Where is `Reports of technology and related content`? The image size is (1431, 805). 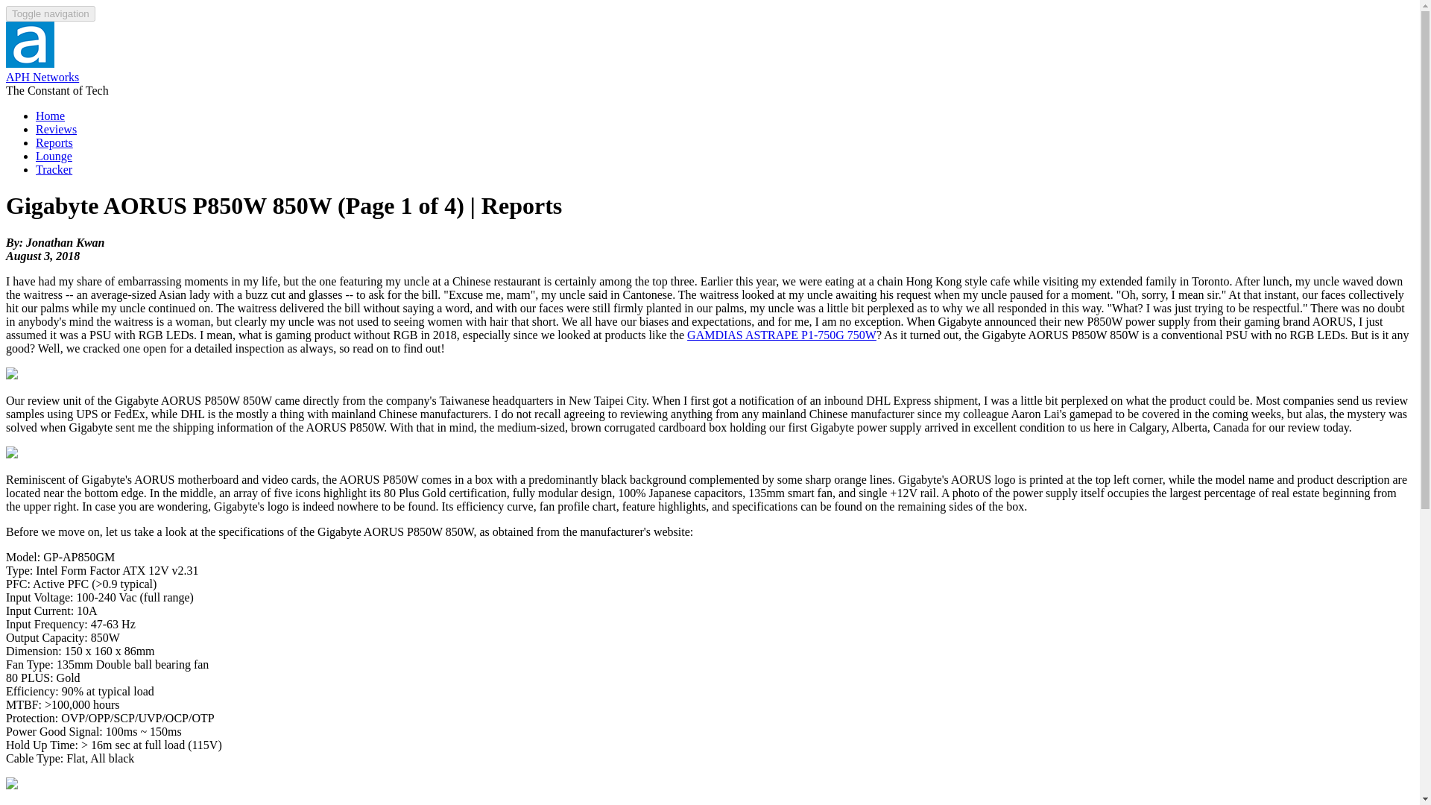 Reports of technology and related content is located at coordinates (54, 142).